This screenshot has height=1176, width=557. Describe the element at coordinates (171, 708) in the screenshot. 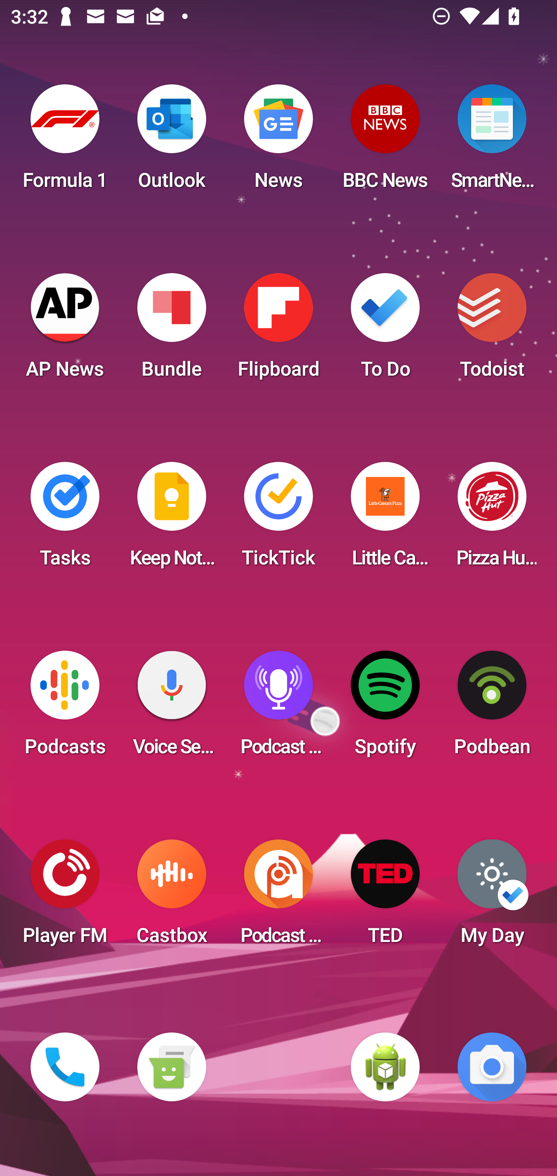

I see `Voice Search` at that location.